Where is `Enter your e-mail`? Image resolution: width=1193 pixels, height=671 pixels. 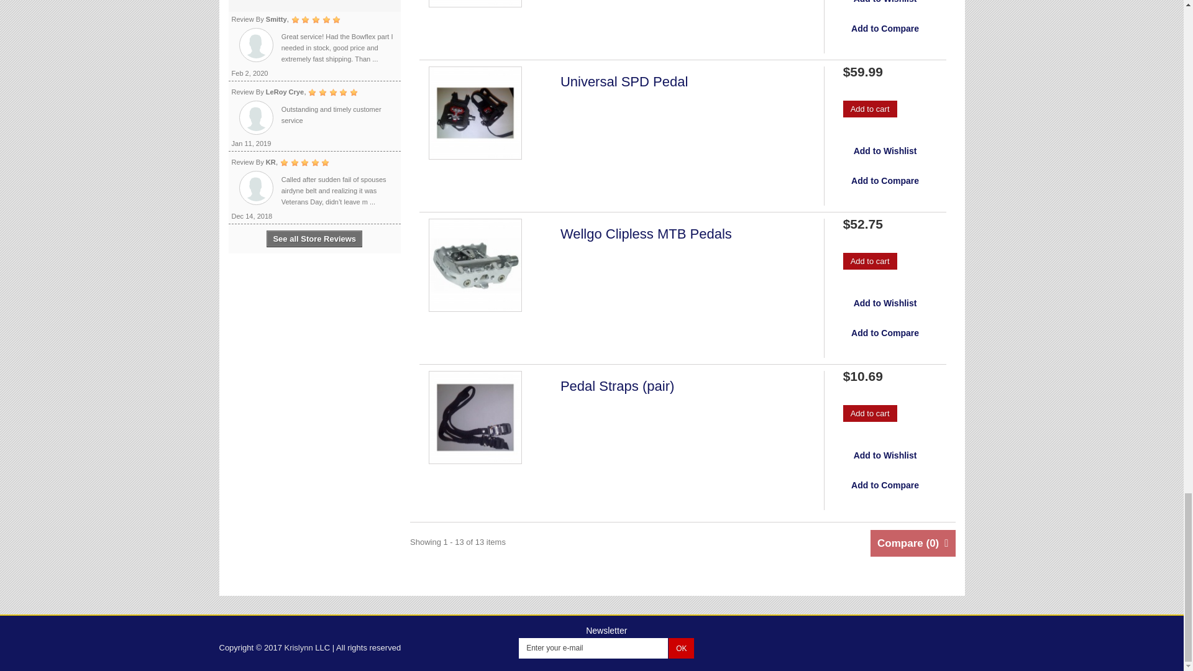 Enter your e-mail is located at coordinates (593, 648).